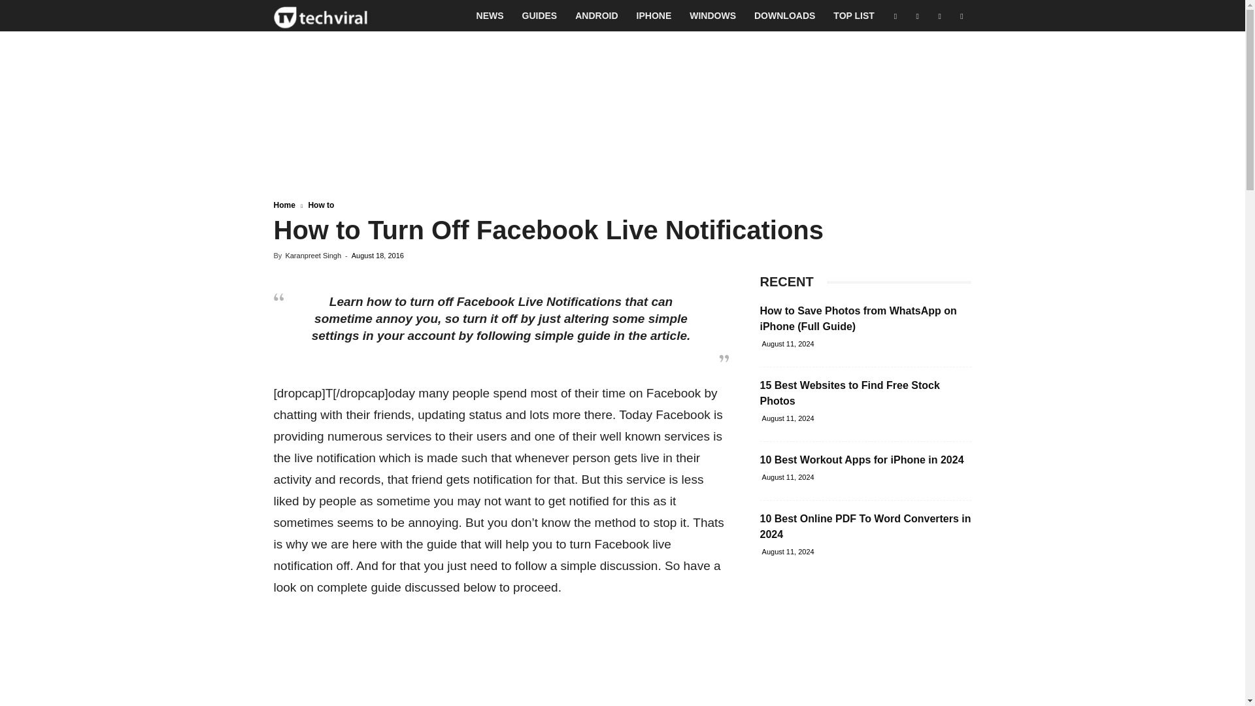 The image size is (1255, 706). I want to click on IPHONE, so click(654, 16).